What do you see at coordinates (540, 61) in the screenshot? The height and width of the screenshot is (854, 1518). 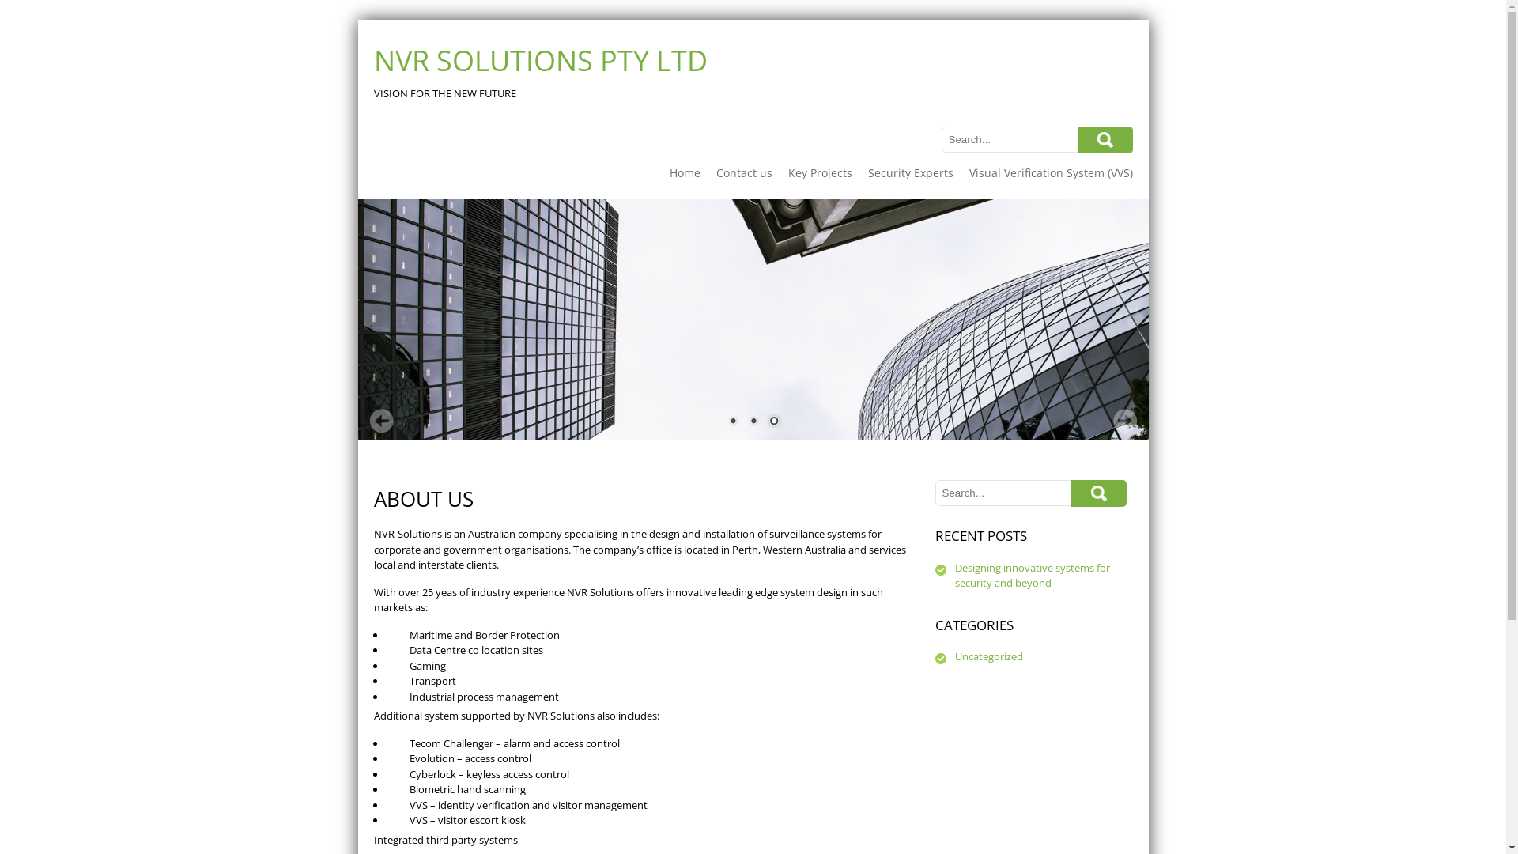 I see `NVR SOLUTIONS PTY LTD` at bounding box center [540, 61].